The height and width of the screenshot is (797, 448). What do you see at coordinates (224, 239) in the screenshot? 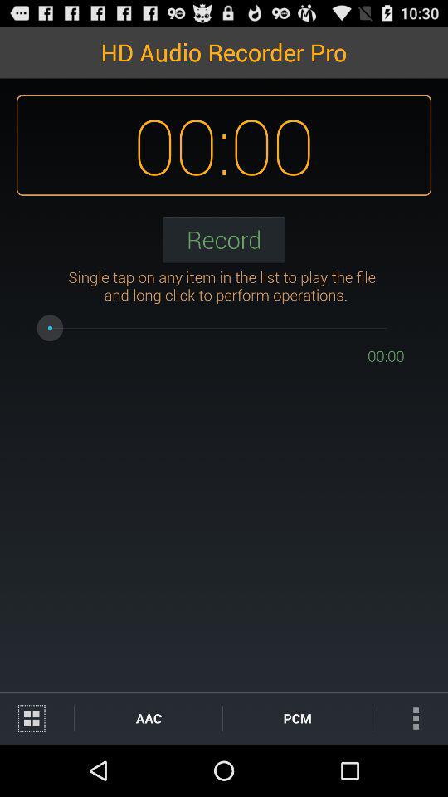
I see `tap the record` at bounding box center [224, 239].